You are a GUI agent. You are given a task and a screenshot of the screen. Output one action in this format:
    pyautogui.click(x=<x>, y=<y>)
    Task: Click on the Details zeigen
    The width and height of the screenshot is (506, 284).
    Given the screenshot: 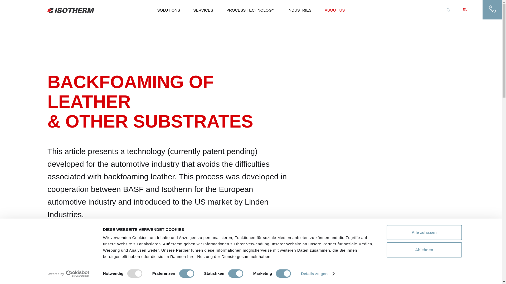 What is the action you would take?
    pyautogui.click(x=318, y=274)
    